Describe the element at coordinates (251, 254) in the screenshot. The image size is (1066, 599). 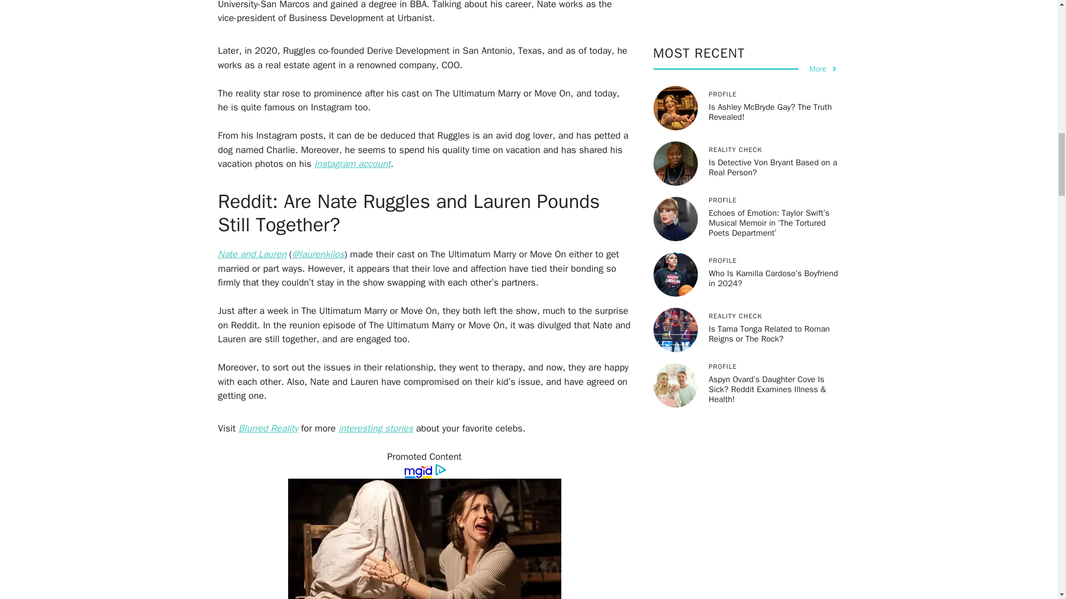
I see `Nate and Lauren` at that location.